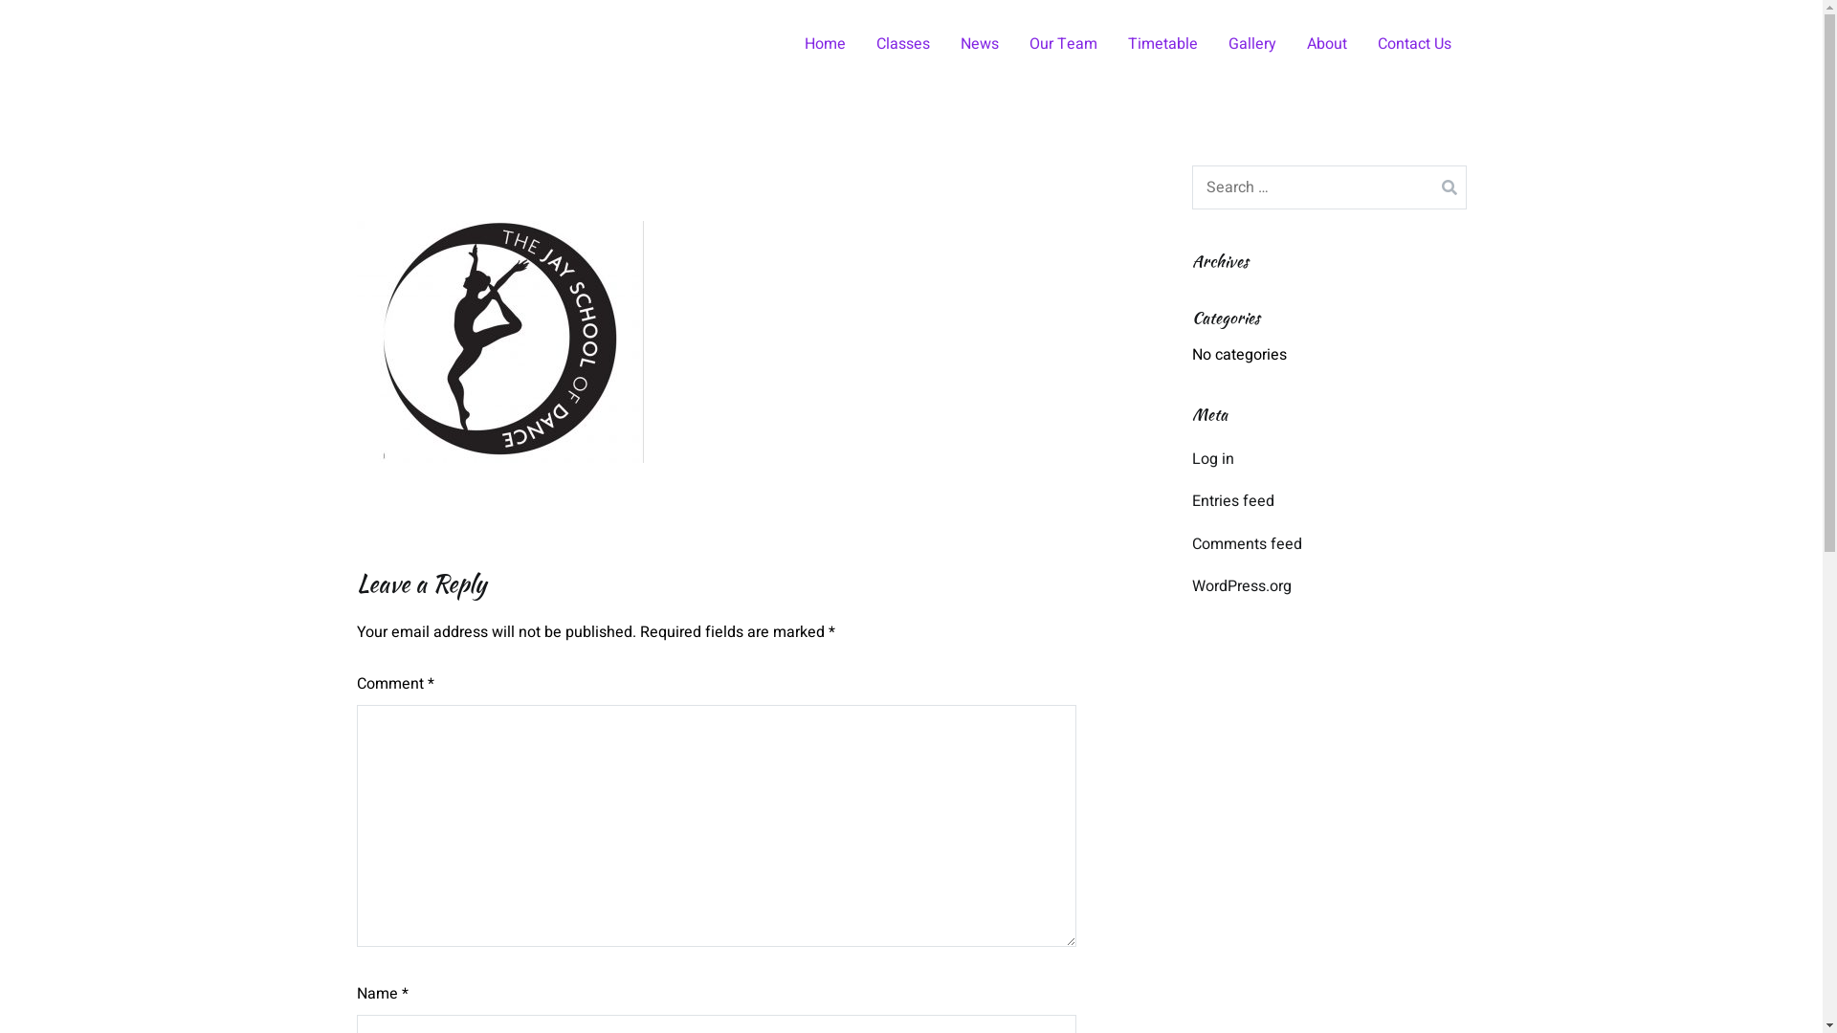 Image resolution: width=1837 pixels, height=1033 pixels. What do you see at coordinates (980, 44) in the screenshot?
I see `News` at bounding box center [980, 44].